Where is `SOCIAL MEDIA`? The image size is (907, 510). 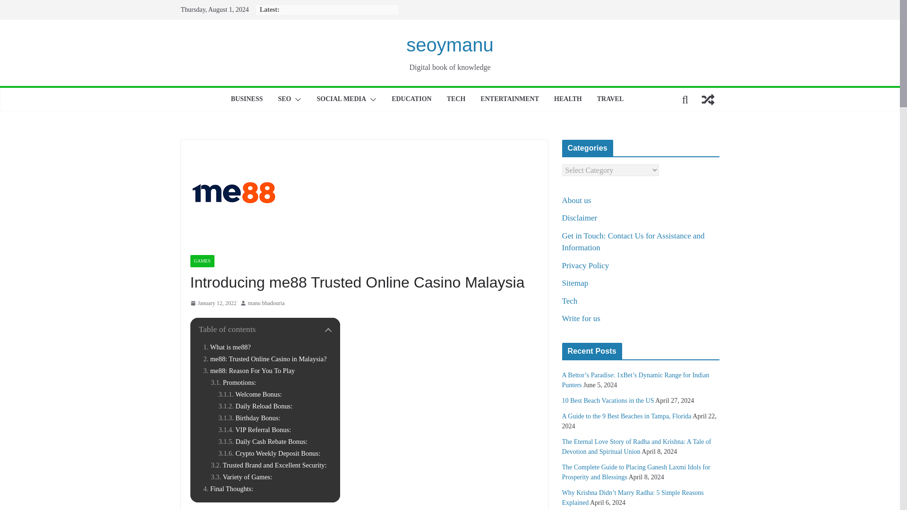 SOCIAL MEDIA is located at coordinates (341, 99).